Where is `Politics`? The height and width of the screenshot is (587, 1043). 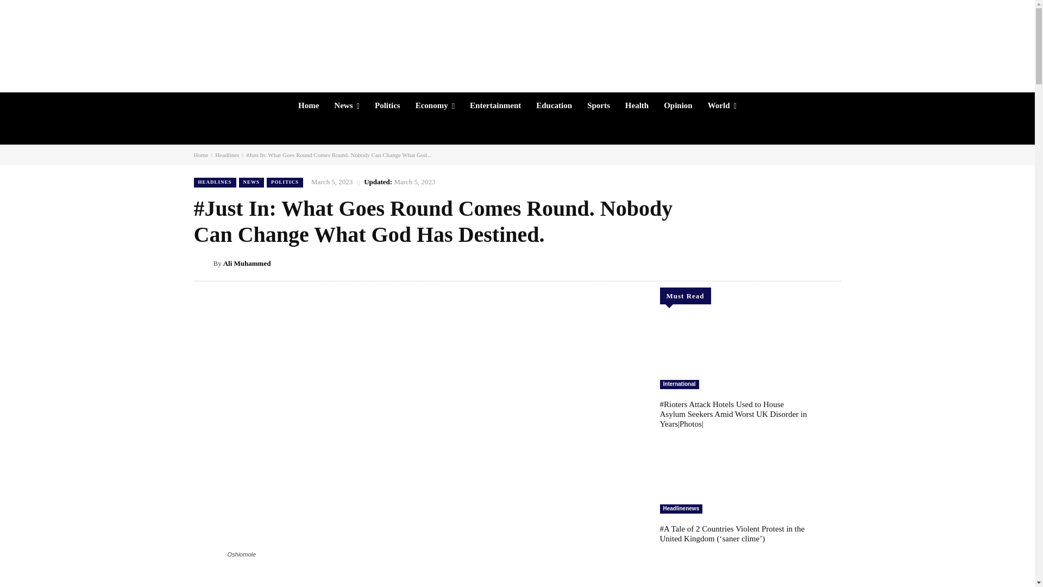
Politics is located at coordinates (387, 105).